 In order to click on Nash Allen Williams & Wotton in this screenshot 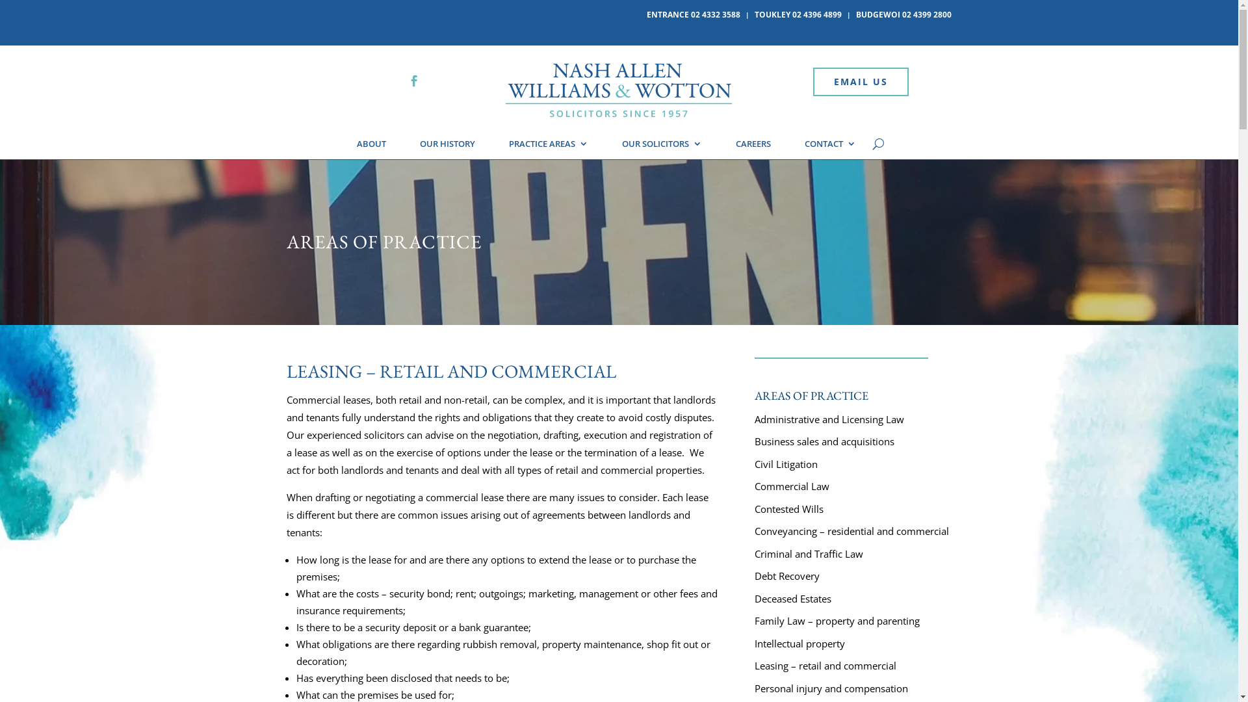, I will do `click(619, 92)`.